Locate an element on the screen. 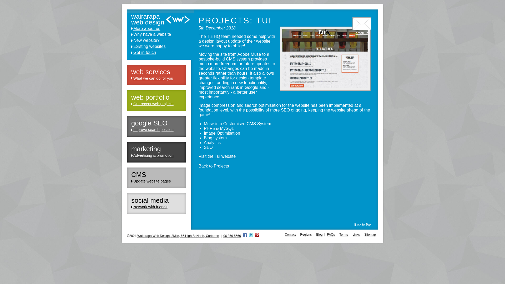 This screenshot has height=284, width=505. Links is located at coordinates (356, 234).